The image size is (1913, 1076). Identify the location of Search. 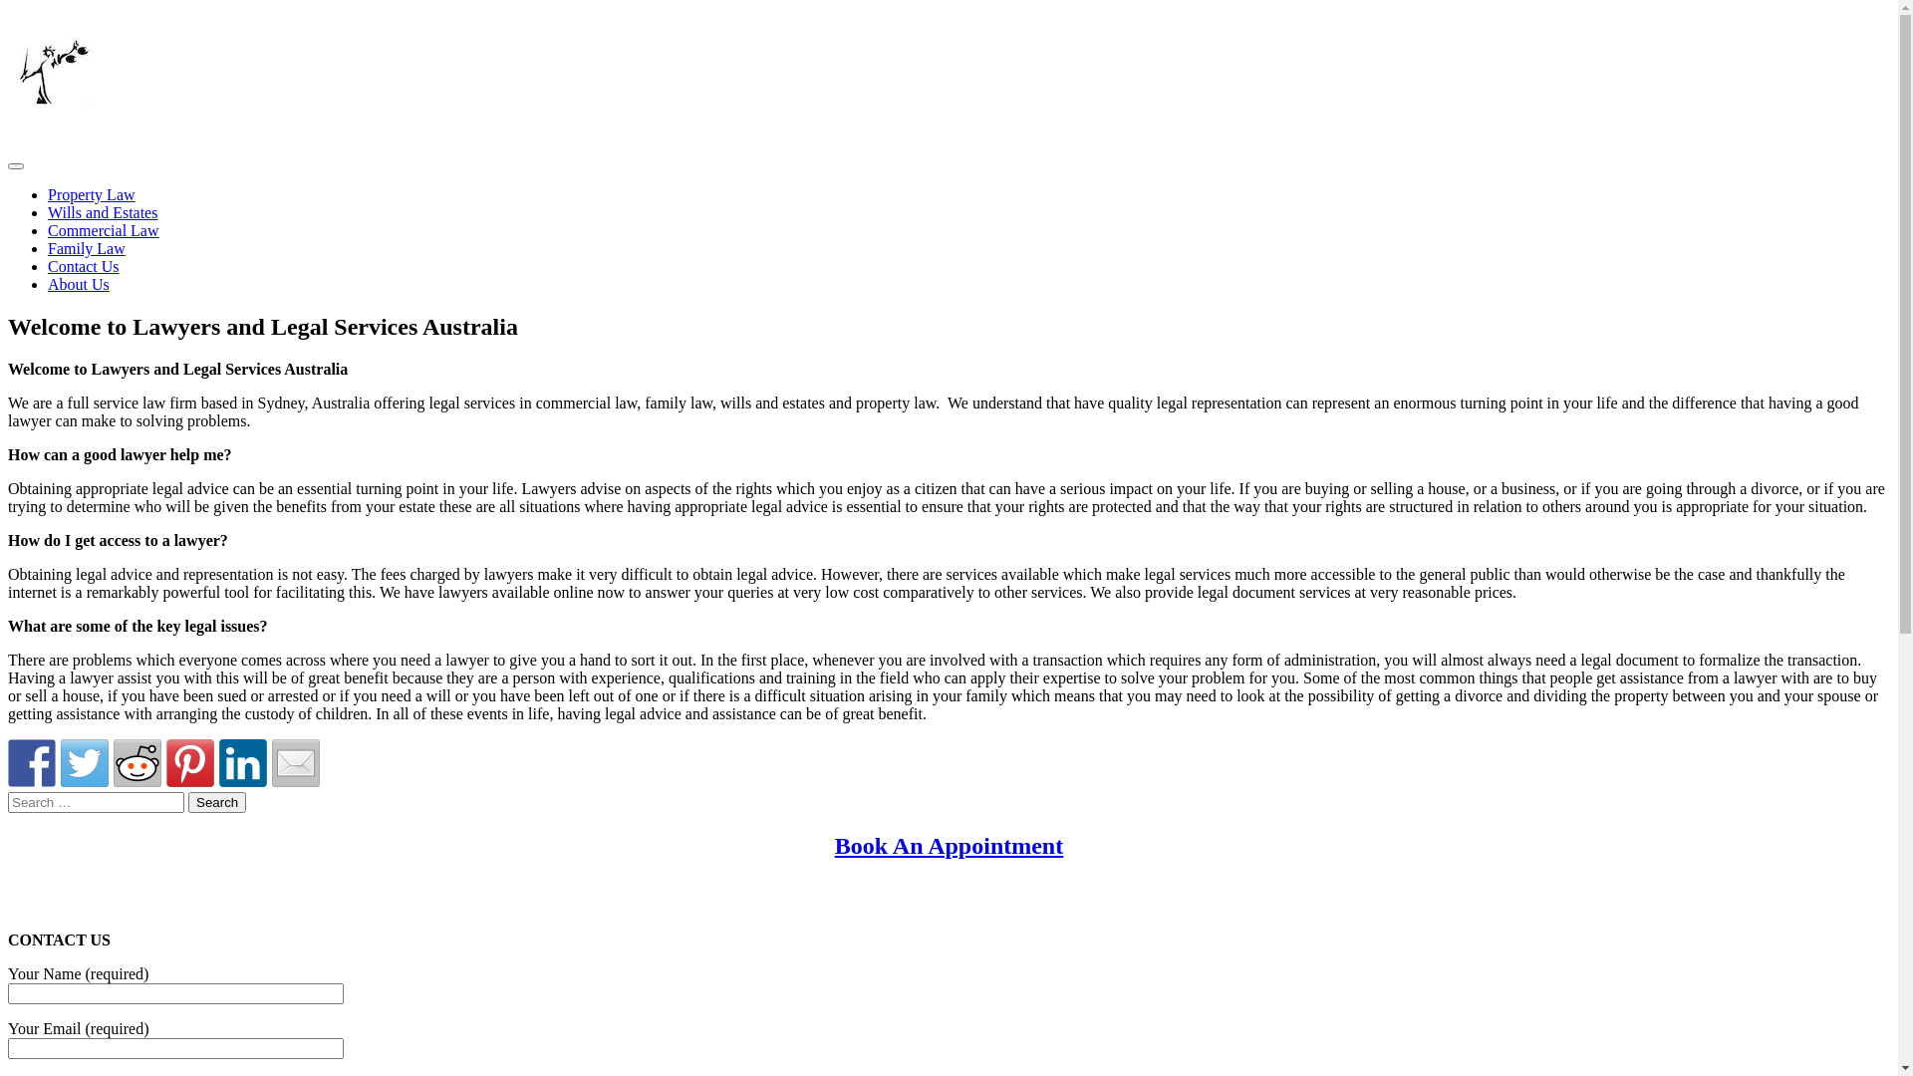
(217, 803).